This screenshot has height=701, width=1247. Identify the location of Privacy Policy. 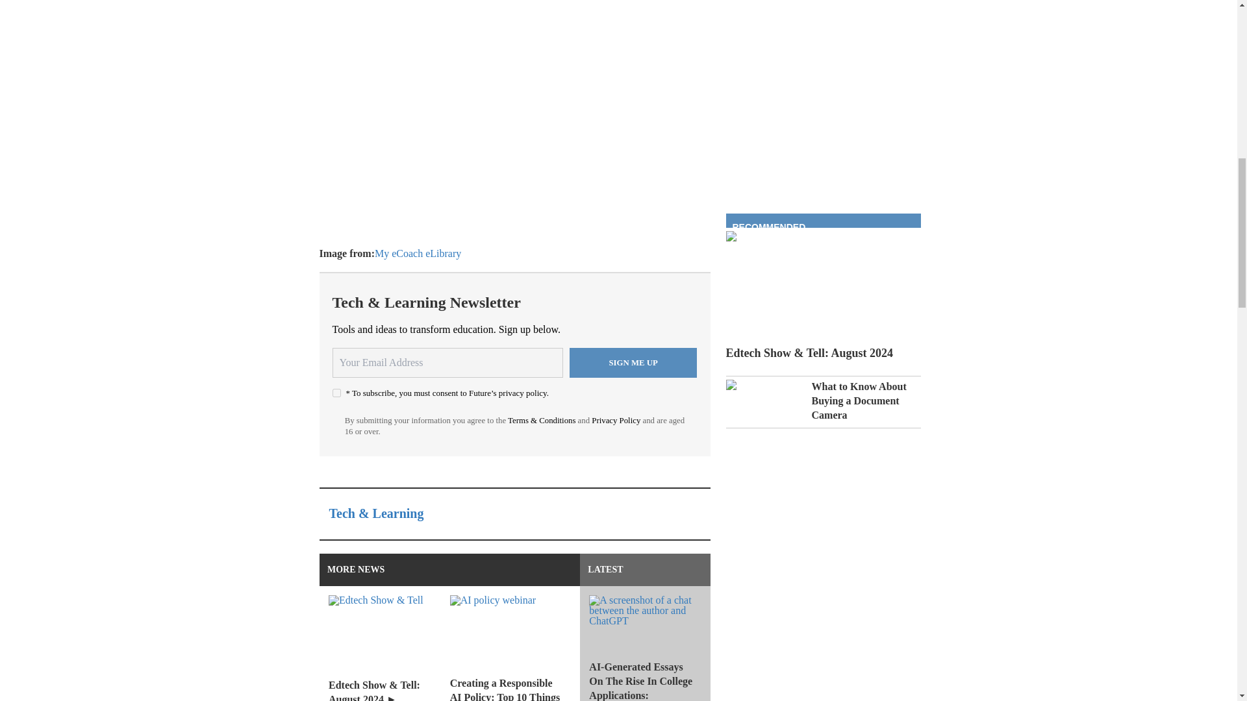
(616, 421).